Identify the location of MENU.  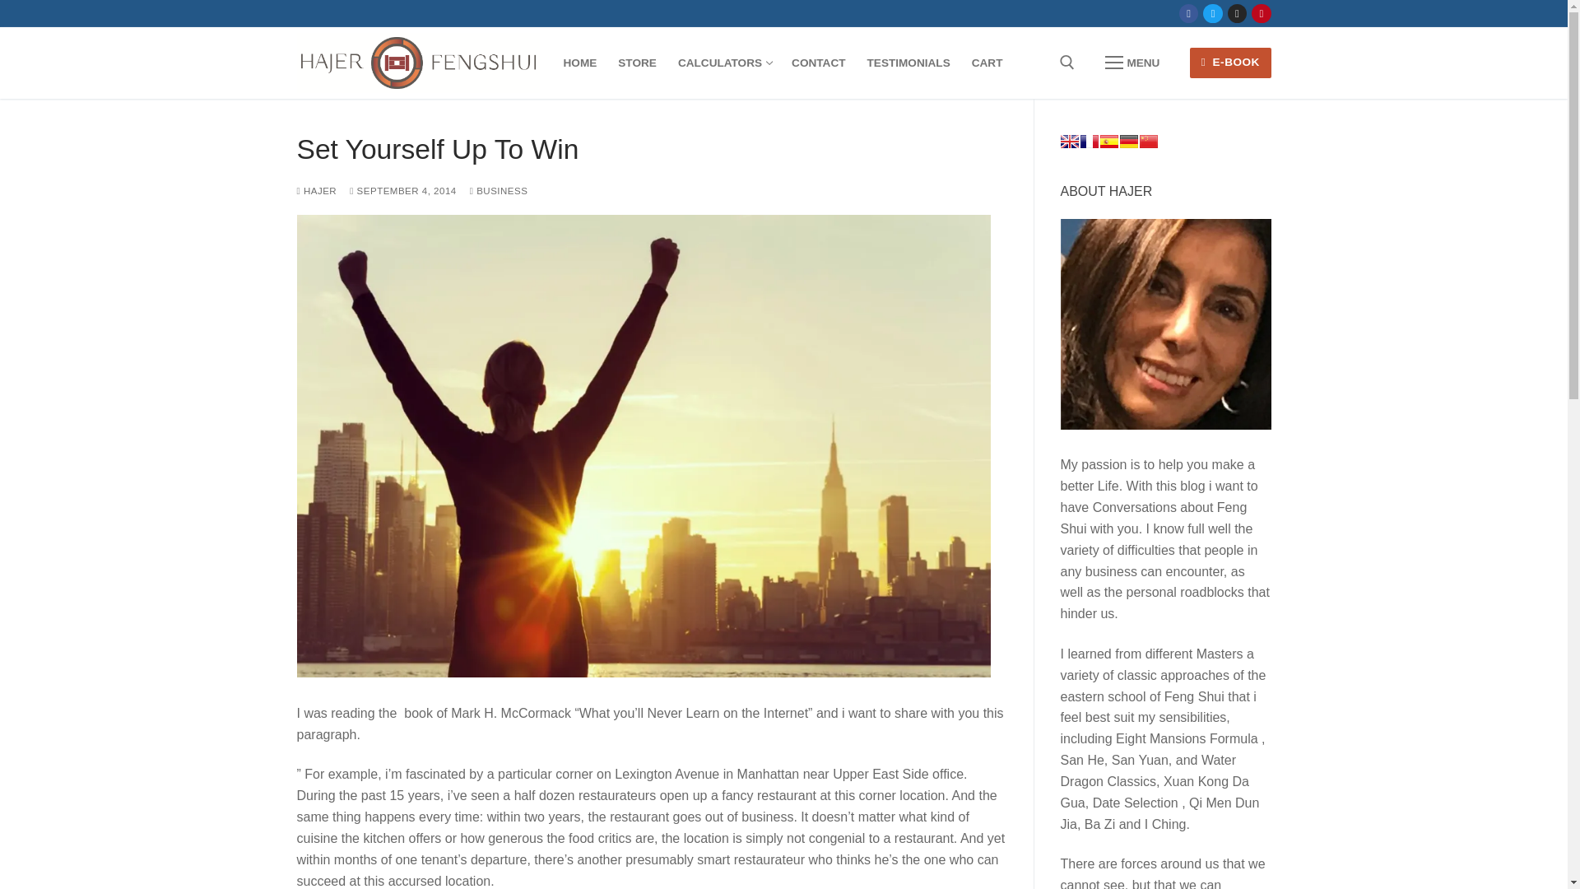
(402, 190).